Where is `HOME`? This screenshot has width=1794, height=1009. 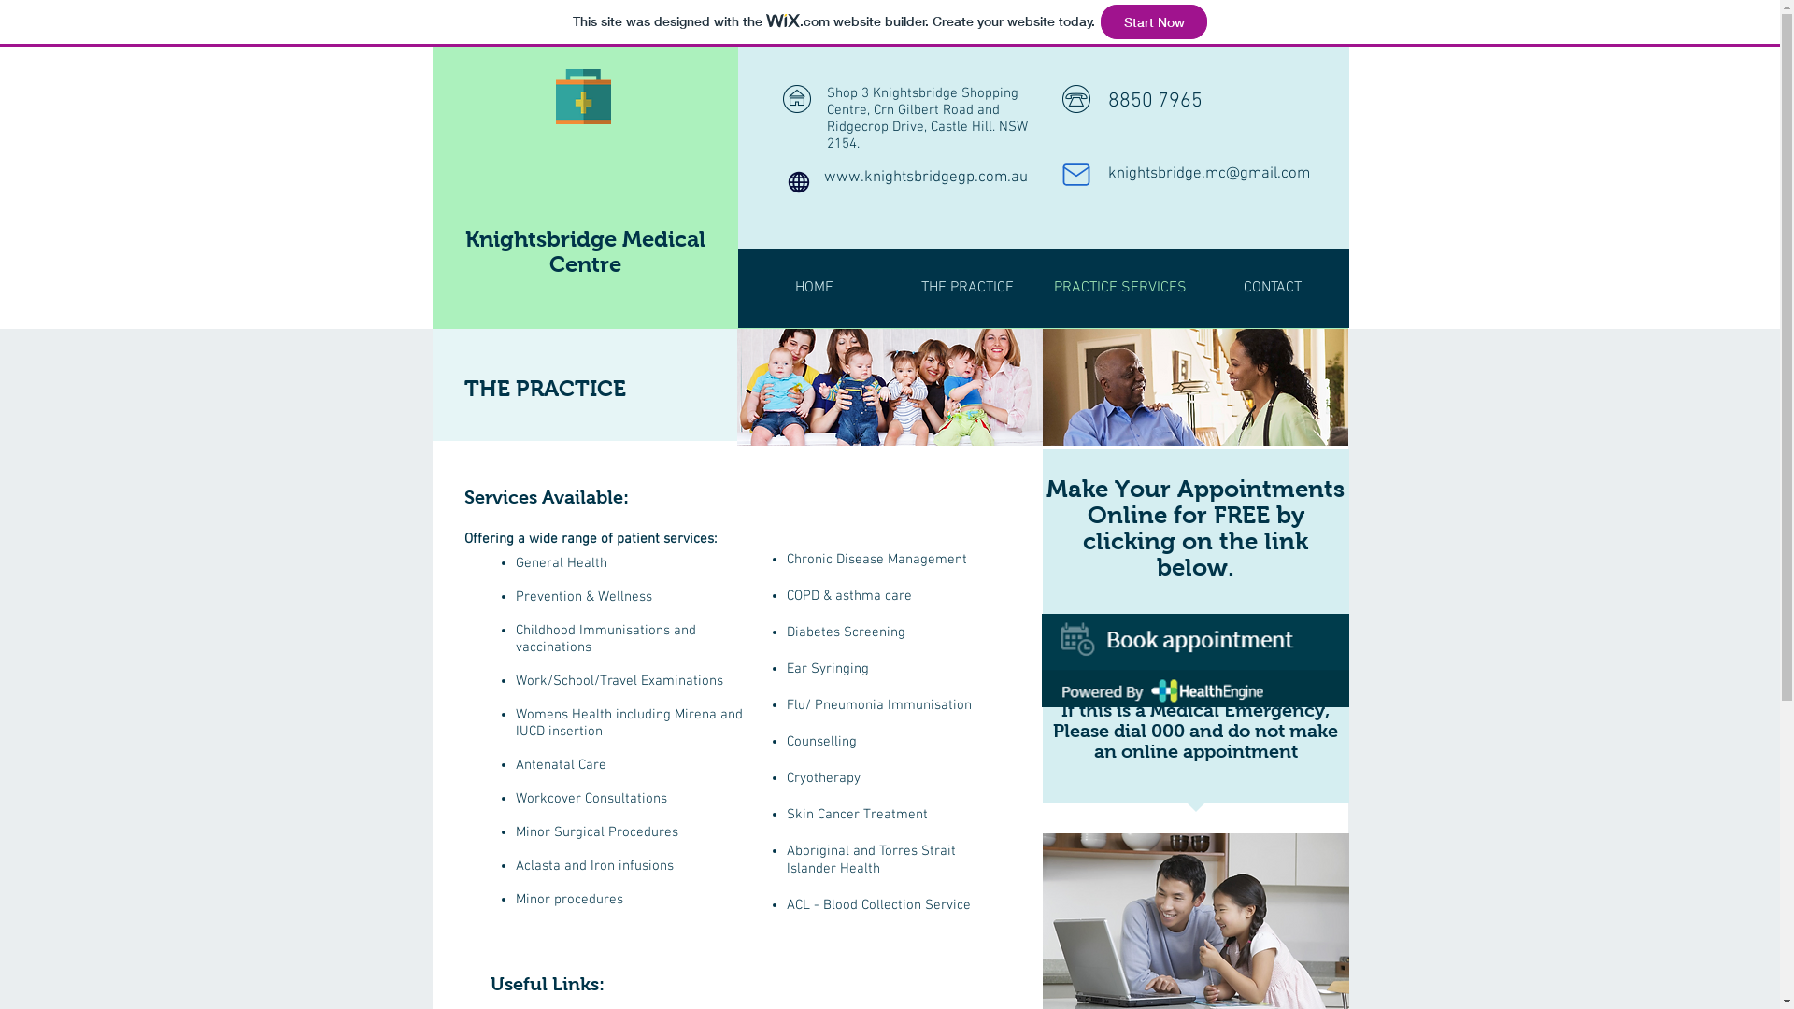
HOME is located at coordinates (815, 288).